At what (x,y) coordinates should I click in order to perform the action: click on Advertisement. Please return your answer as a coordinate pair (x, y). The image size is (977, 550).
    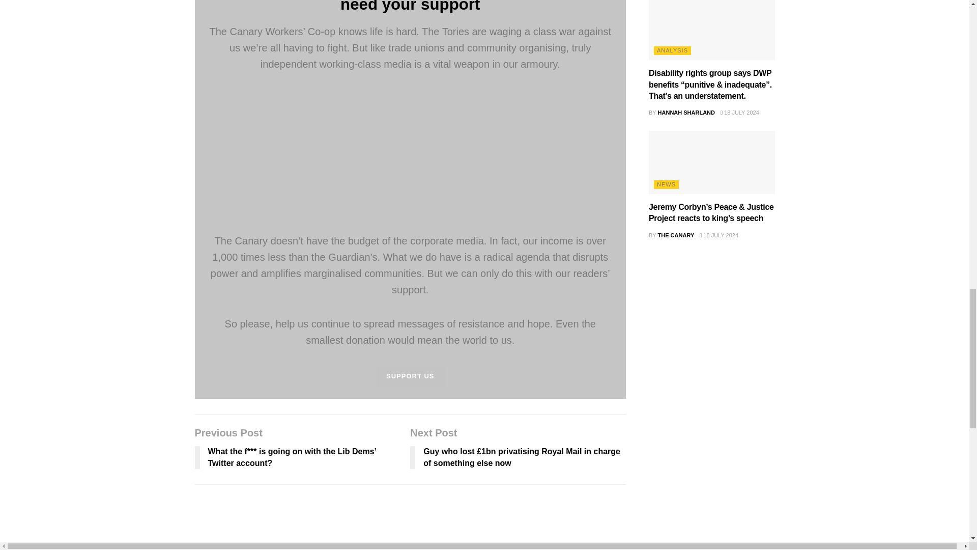
    Looking at the image, I should click on (410, 161).